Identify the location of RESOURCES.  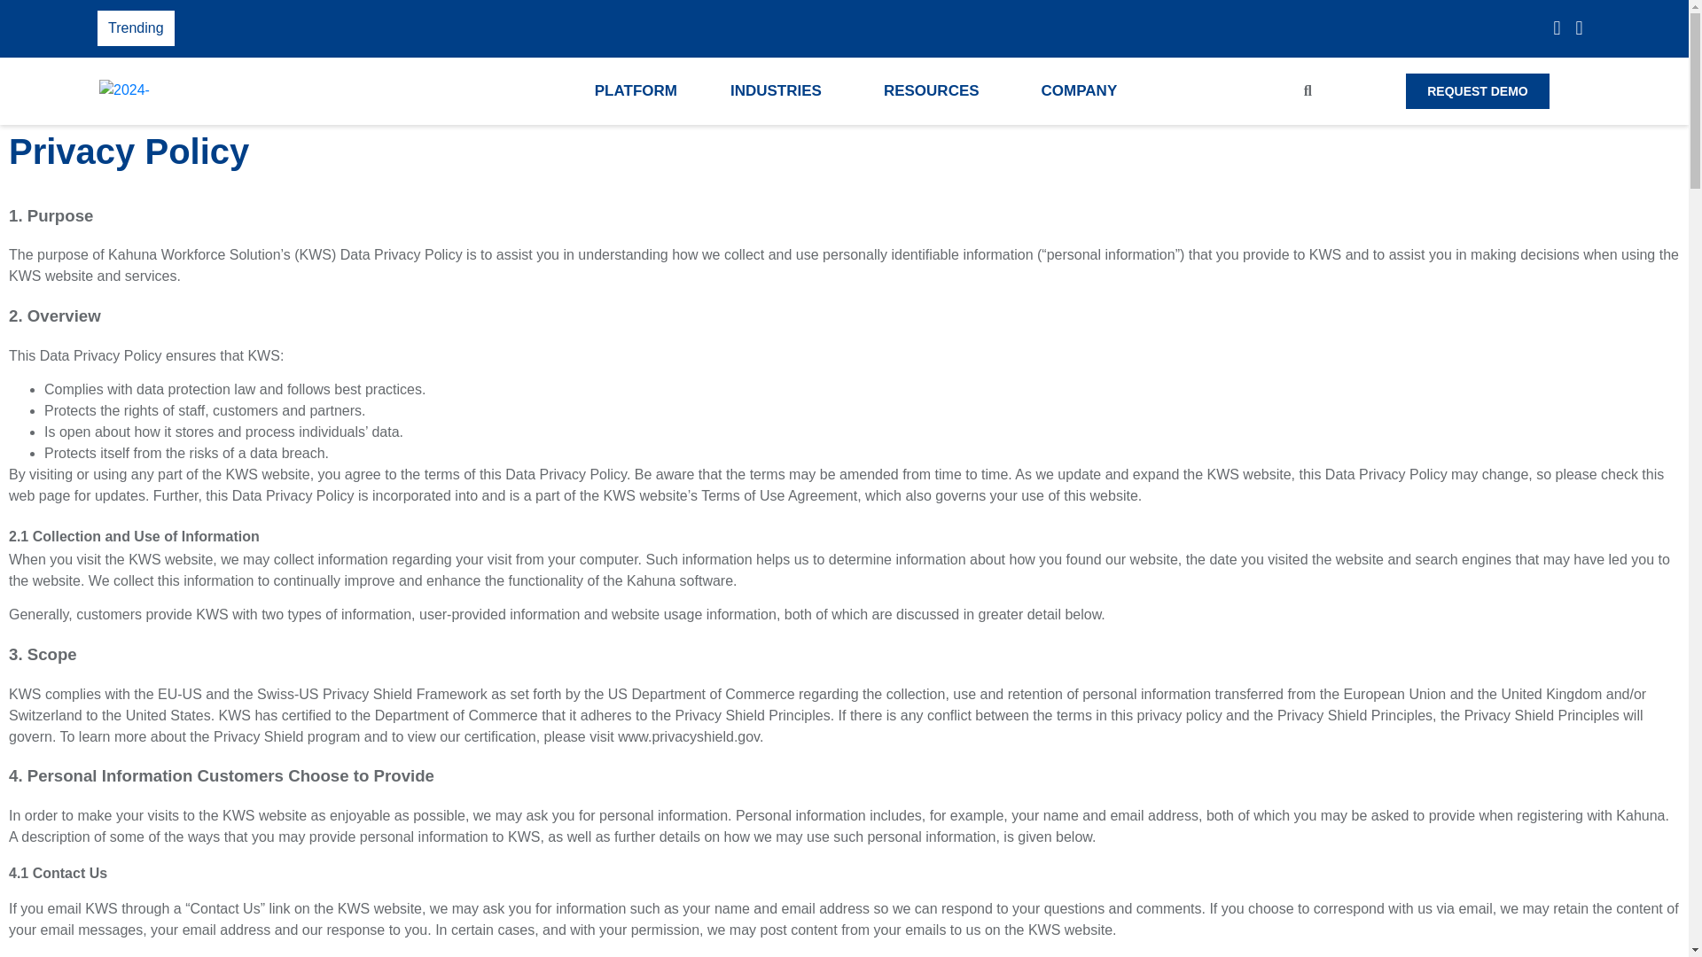
(936, 90).